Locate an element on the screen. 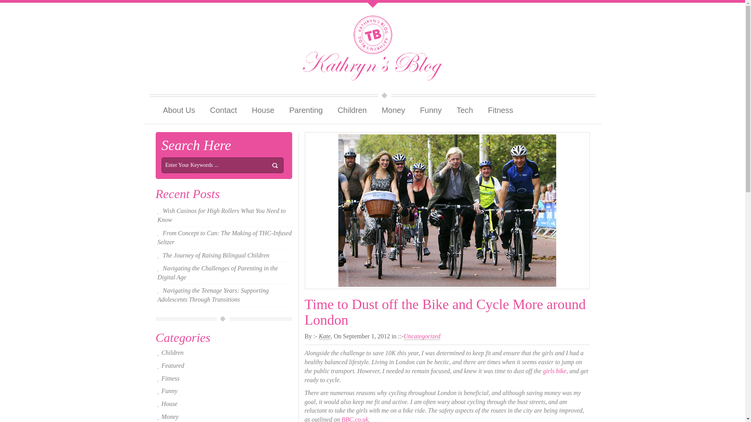 This screenshot has width=751, height=422. Tech is located at coordinates (465, 110).